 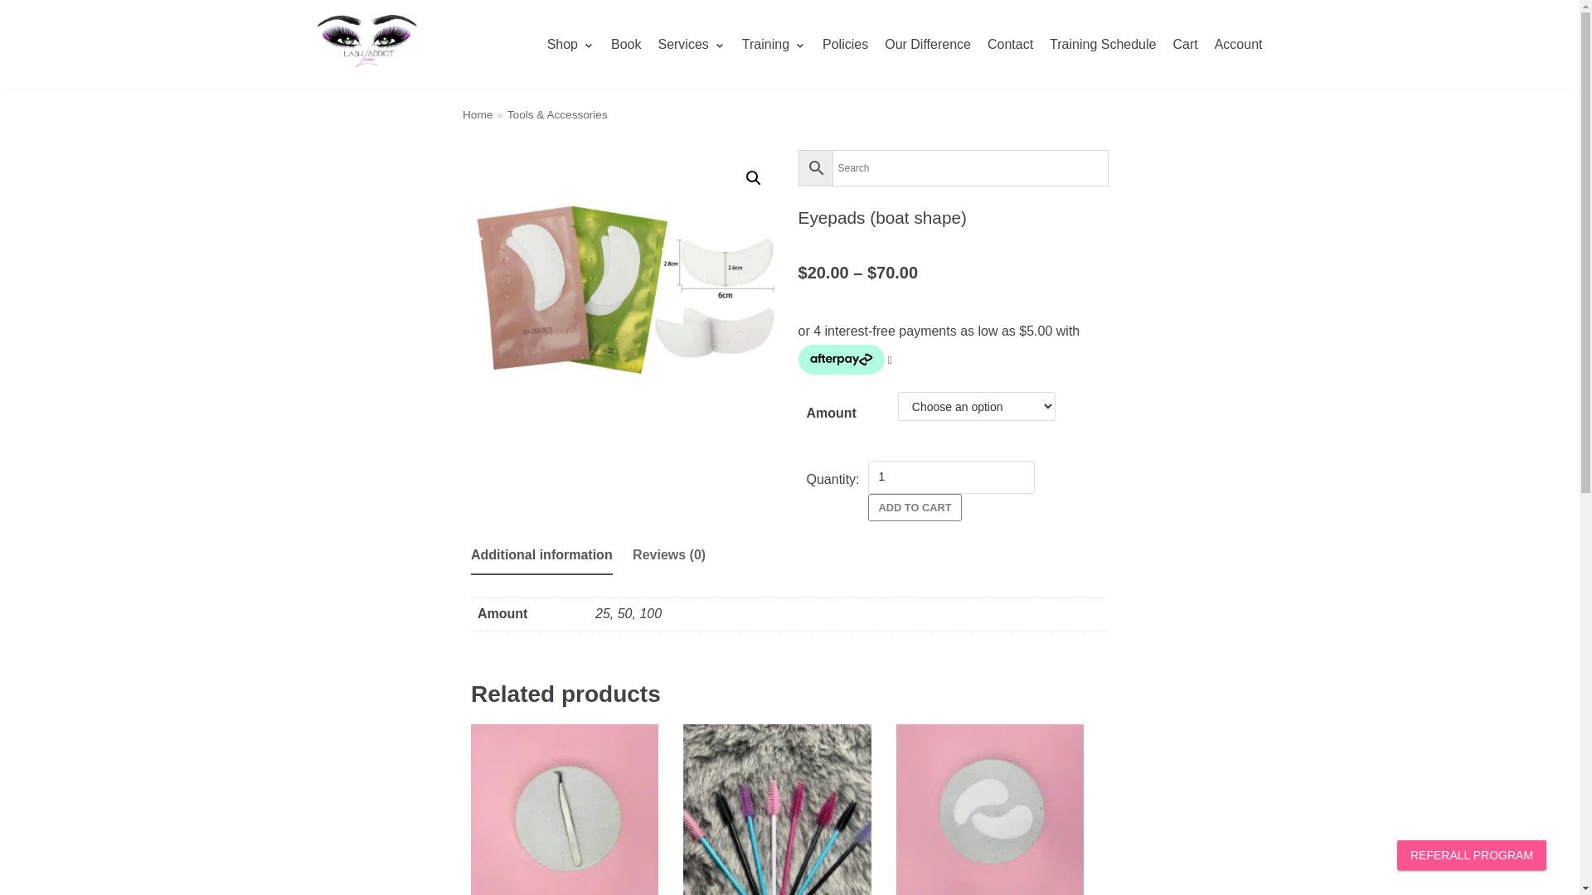 What do you see at coordinates (627, 278) in the screenshot?
I see `eyepads` at bounding box center [627, 278].